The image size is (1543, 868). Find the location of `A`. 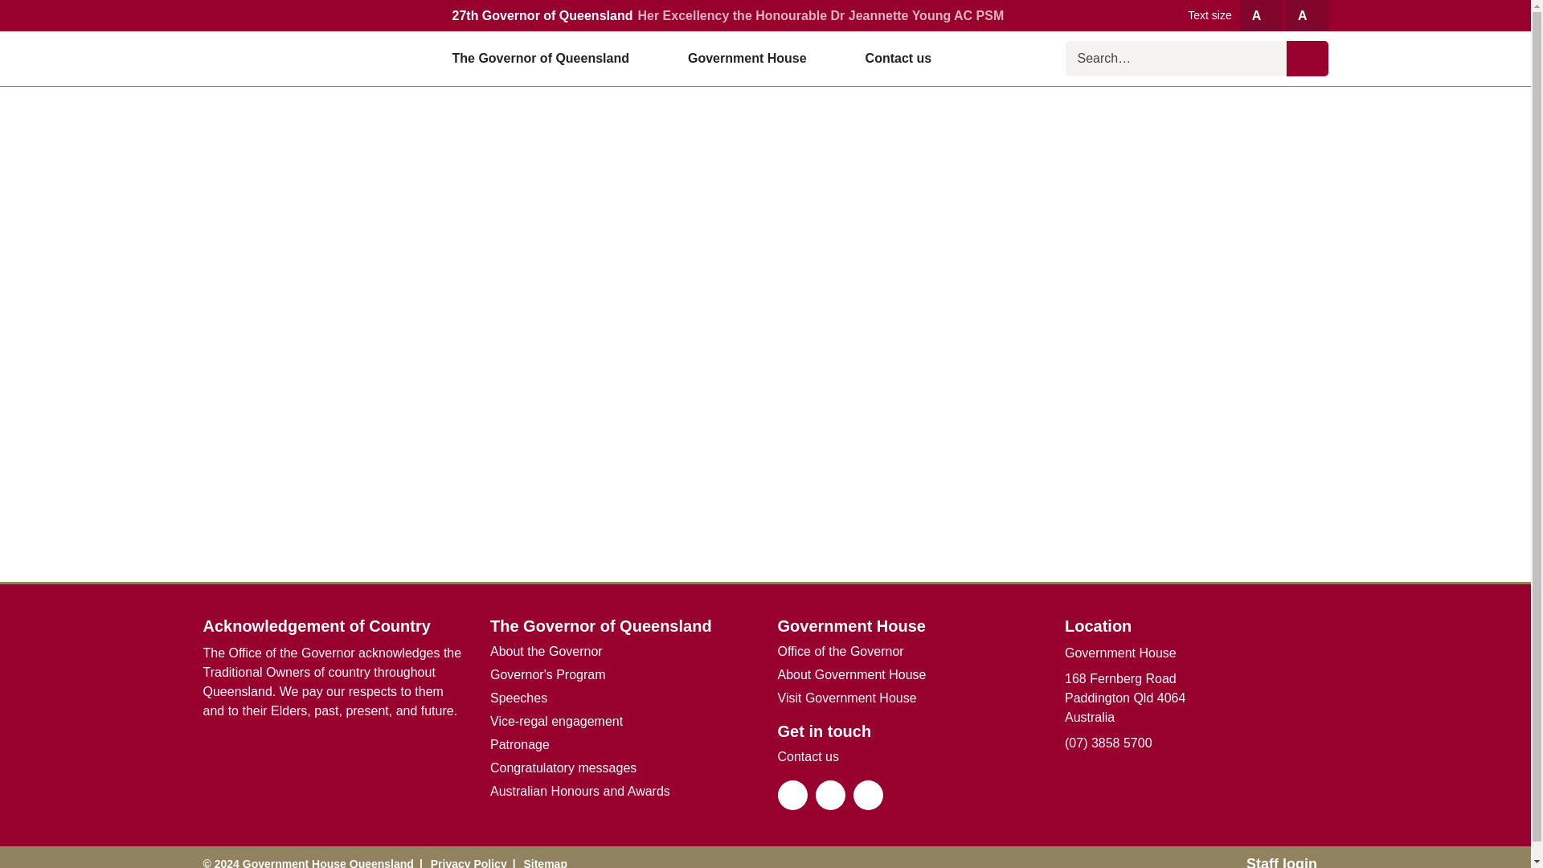

A is located at coordinates (1306, 15).